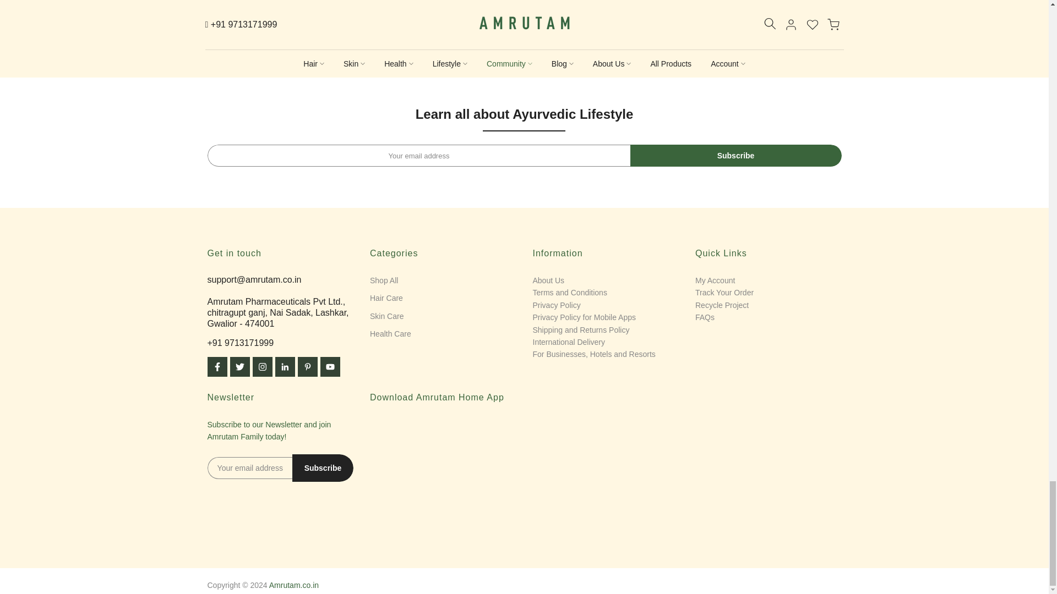 This screenshot has height=594, width=1057. Describe the element at coordinates (240, 366) in the screenshot. I see `Follow on Twitter` at that location.